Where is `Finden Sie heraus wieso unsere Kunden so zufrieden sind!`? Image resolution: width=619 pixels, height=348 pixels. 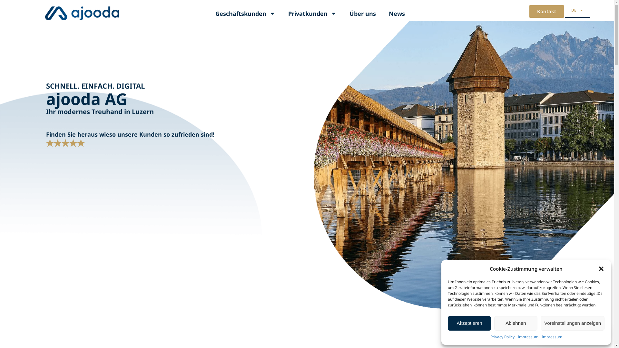
Finden Sie heraus wieso unsere Kunden so zufrieden sind! is located at coordinates (130, 134).